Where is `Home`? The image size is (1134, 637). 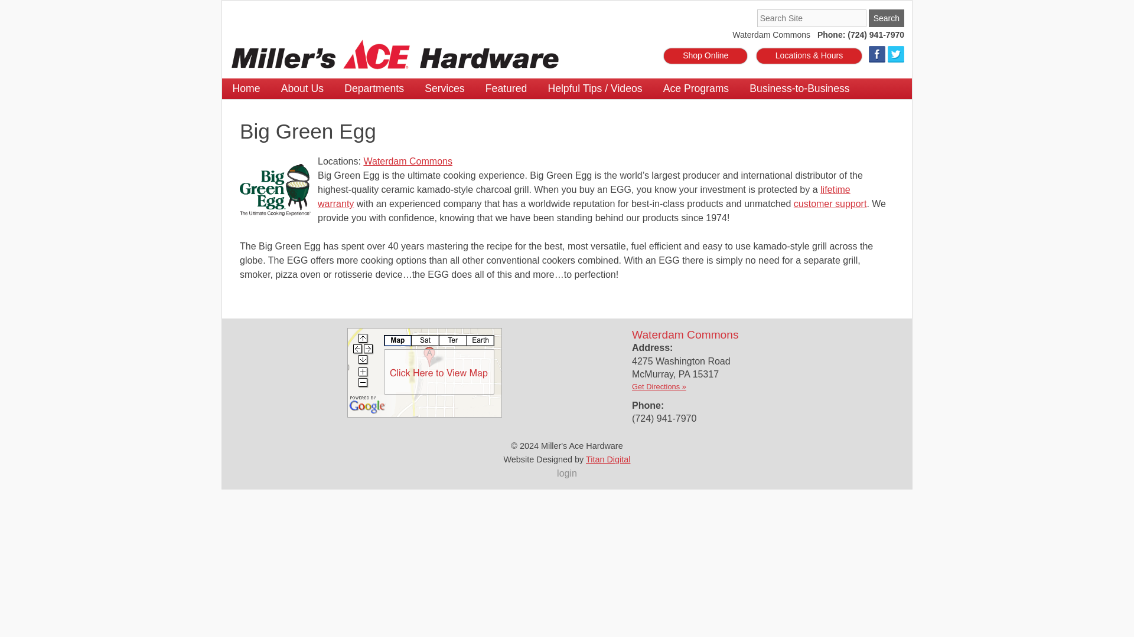 Home is located at coordinates (246, 88).